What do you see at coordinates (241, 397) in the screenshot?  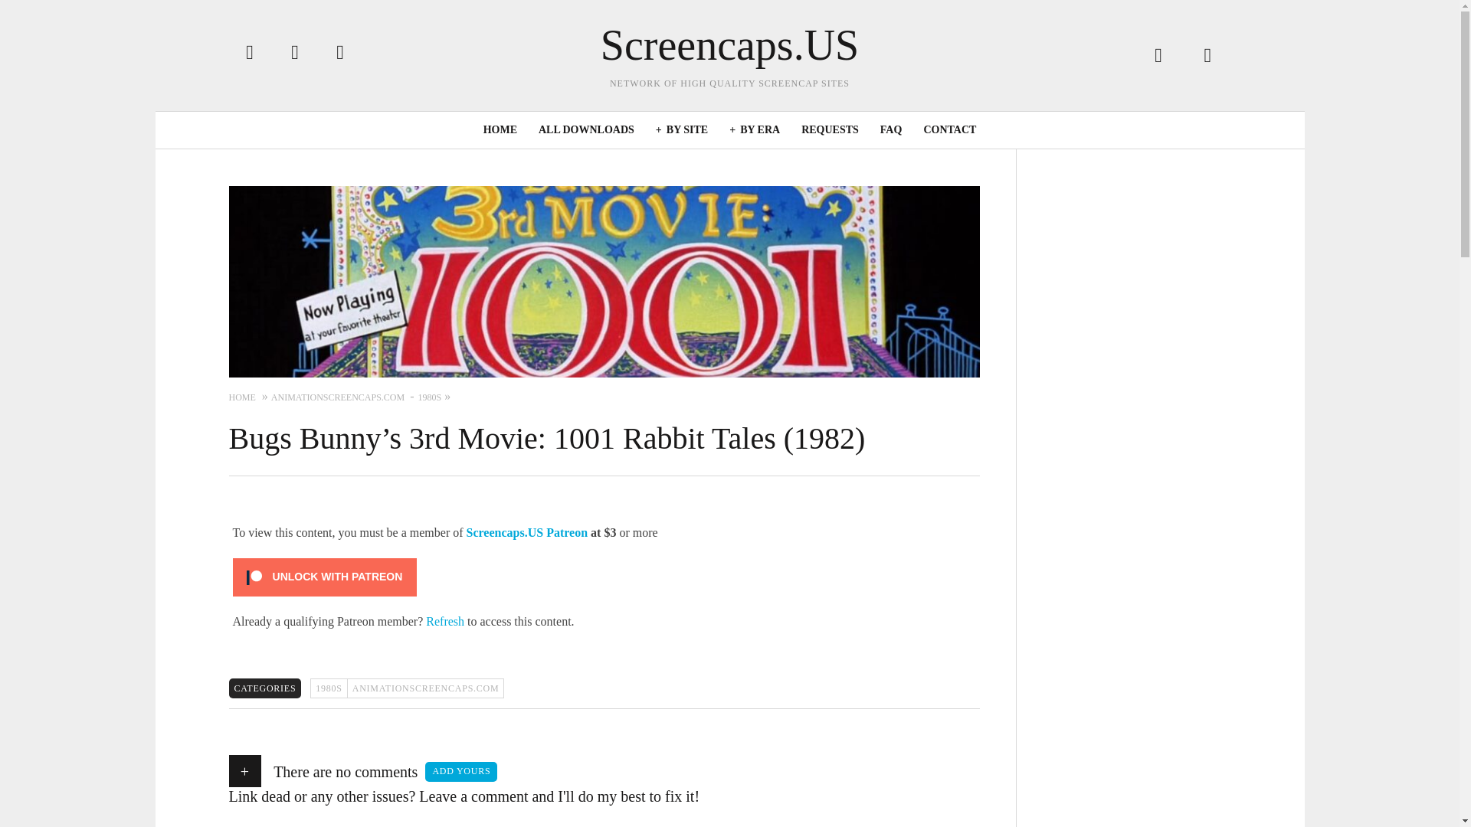 I see `HOME` at bounding box center [241, 397].